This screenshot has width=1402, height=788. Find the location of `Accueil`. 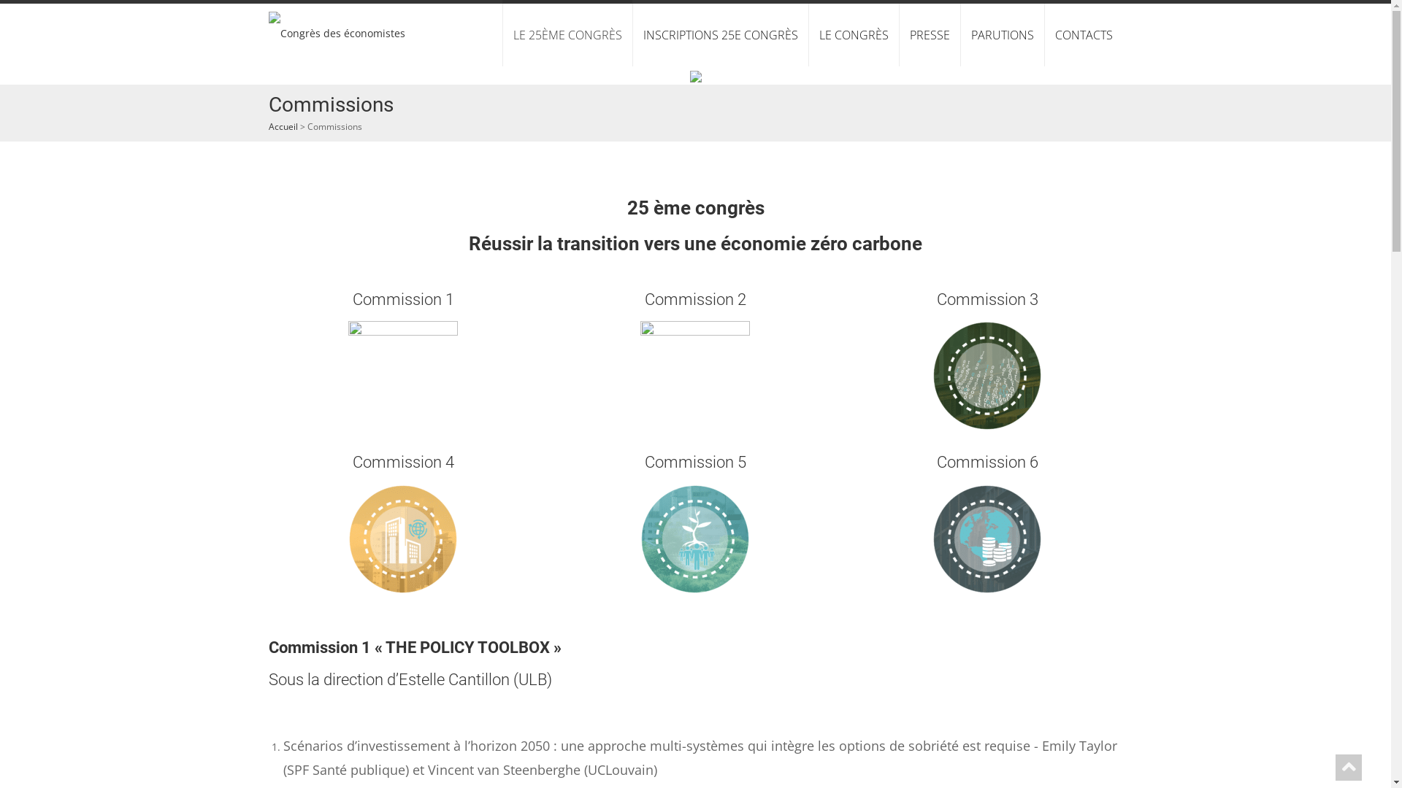

Accueil is located at coordinates (283, 127).